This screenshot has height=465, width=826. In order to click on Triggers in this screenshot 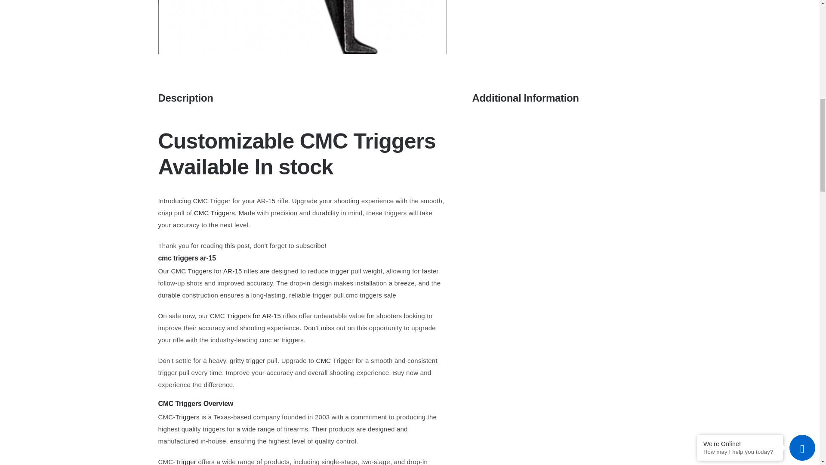, I will do `click(188, 417)`.